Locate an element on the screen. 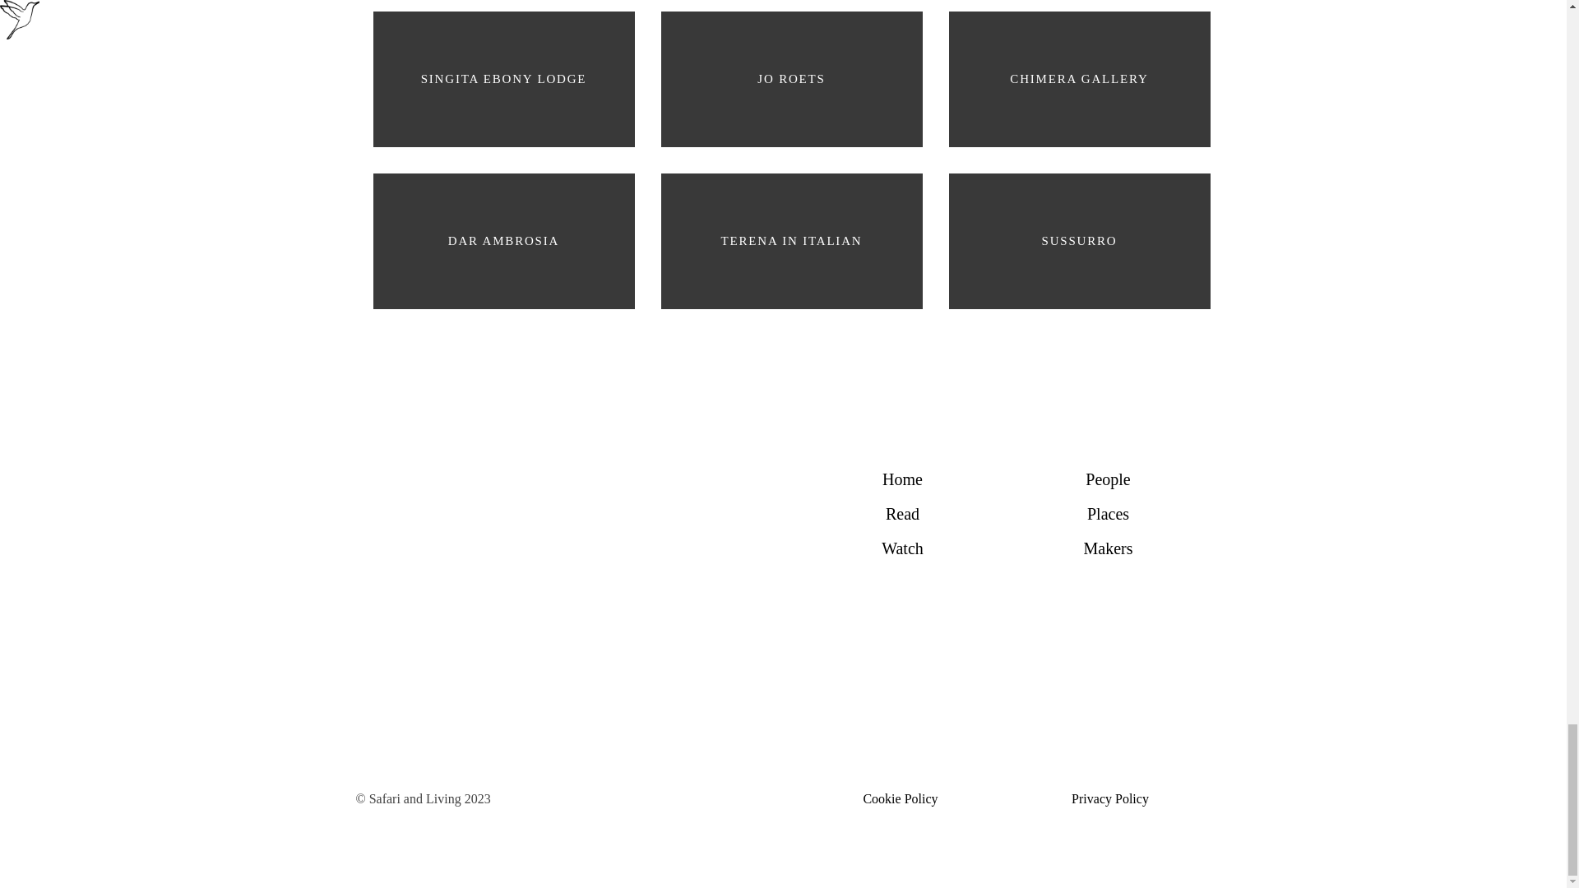 The width and height of the screenshot is (1579, 888). TERENA IN ITALIAN is located at coordinates (791, 242).